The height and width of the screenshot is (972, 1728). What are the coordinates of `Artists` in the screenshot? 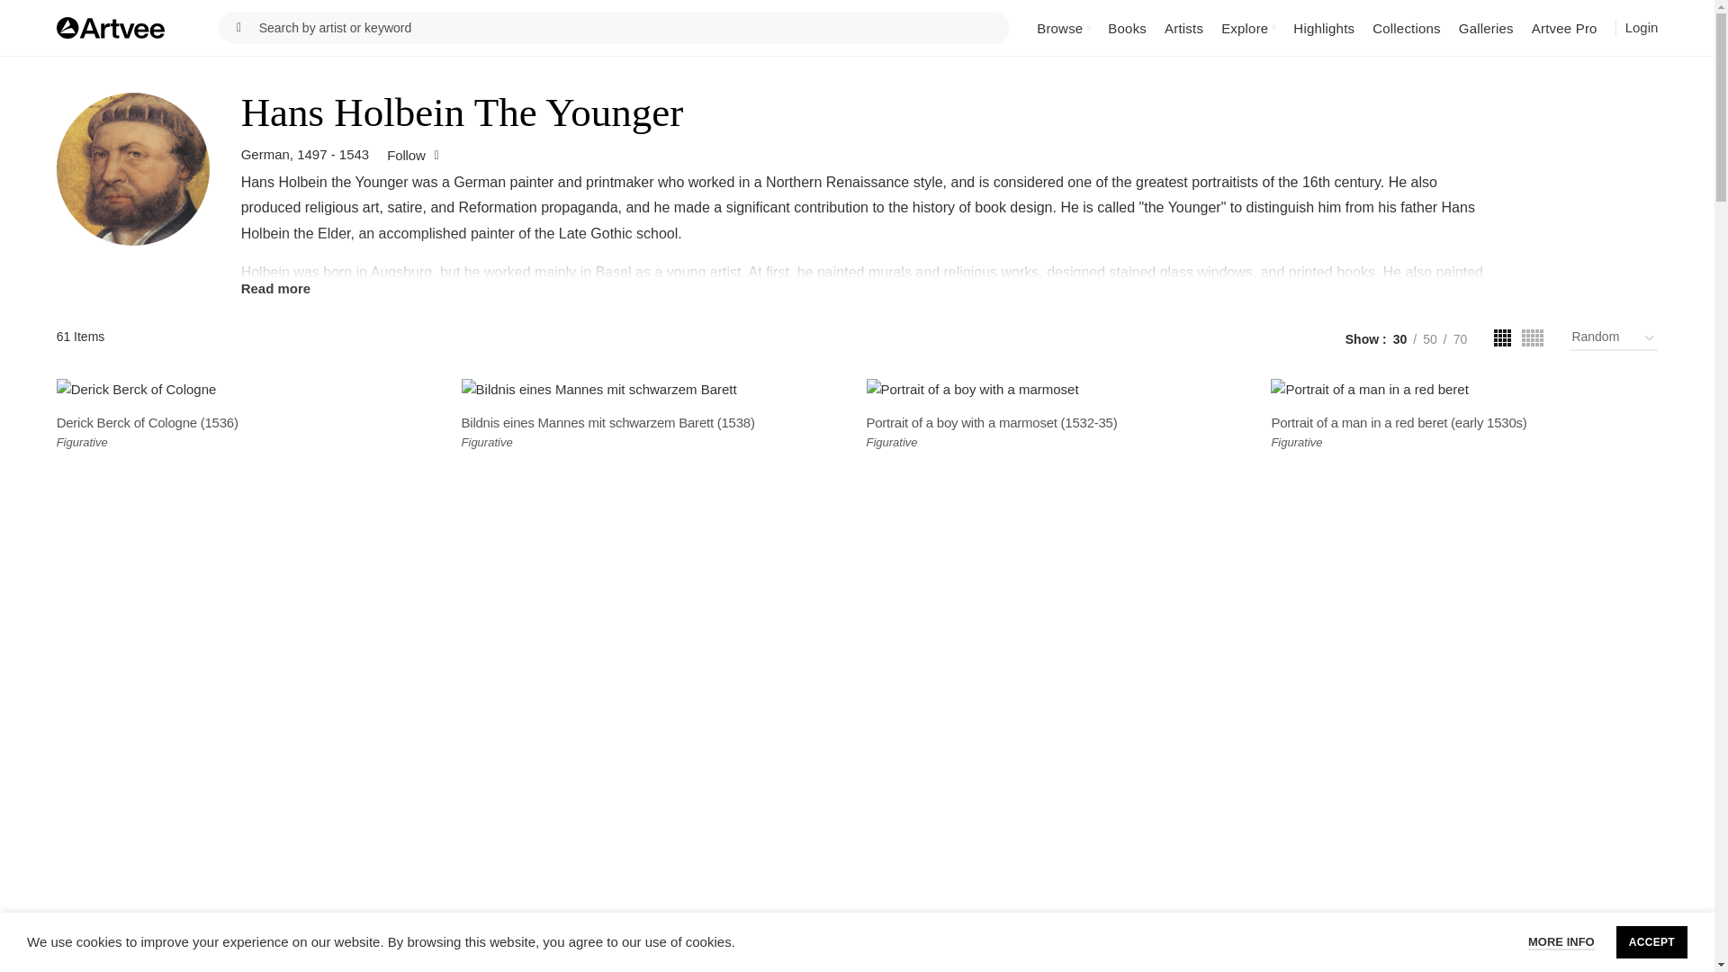 It's located at (1184, 27).